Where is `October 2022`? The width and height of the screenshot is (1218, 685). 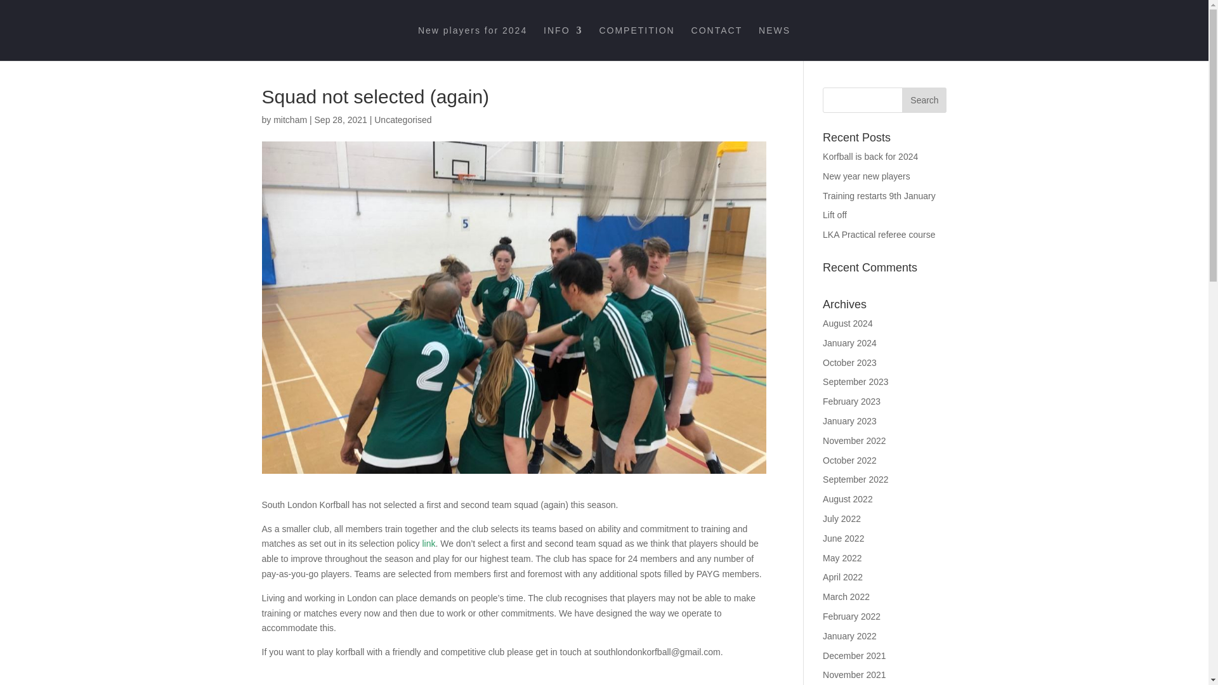 October 2022 is located at coordinates (850, 460).